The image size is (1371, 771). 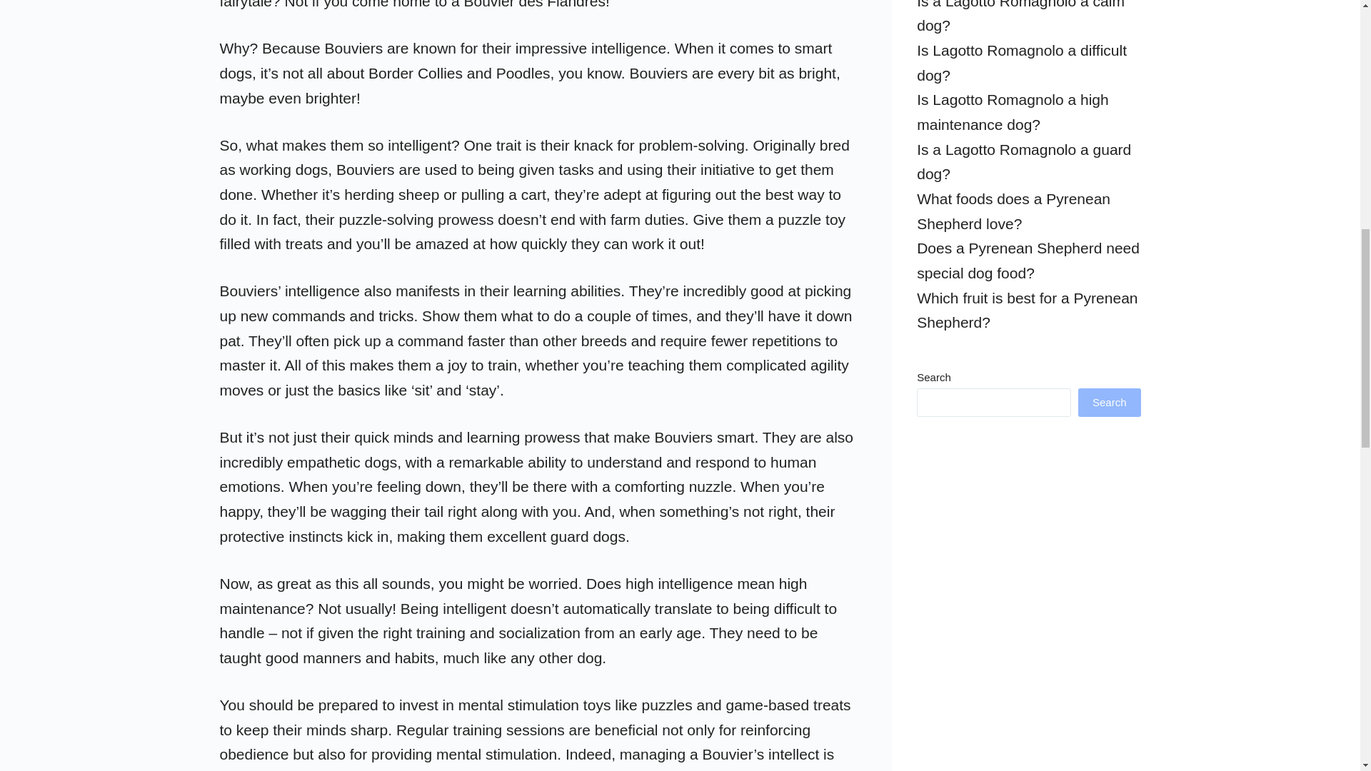 I want to click on Which fruit is best for a Pyrenean Shepherd?, so click(x=1027, y=311).